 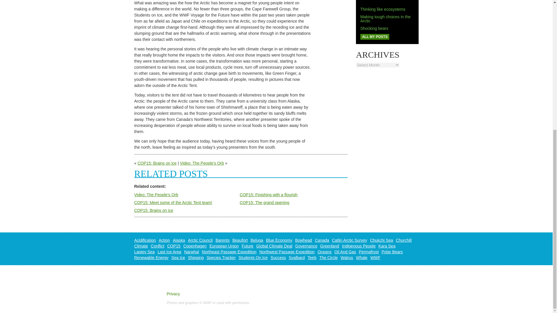 What do you see at coordinates (200, 240) in the screenshot?
I see `Arctic Council` at bounding box center [200, 240].